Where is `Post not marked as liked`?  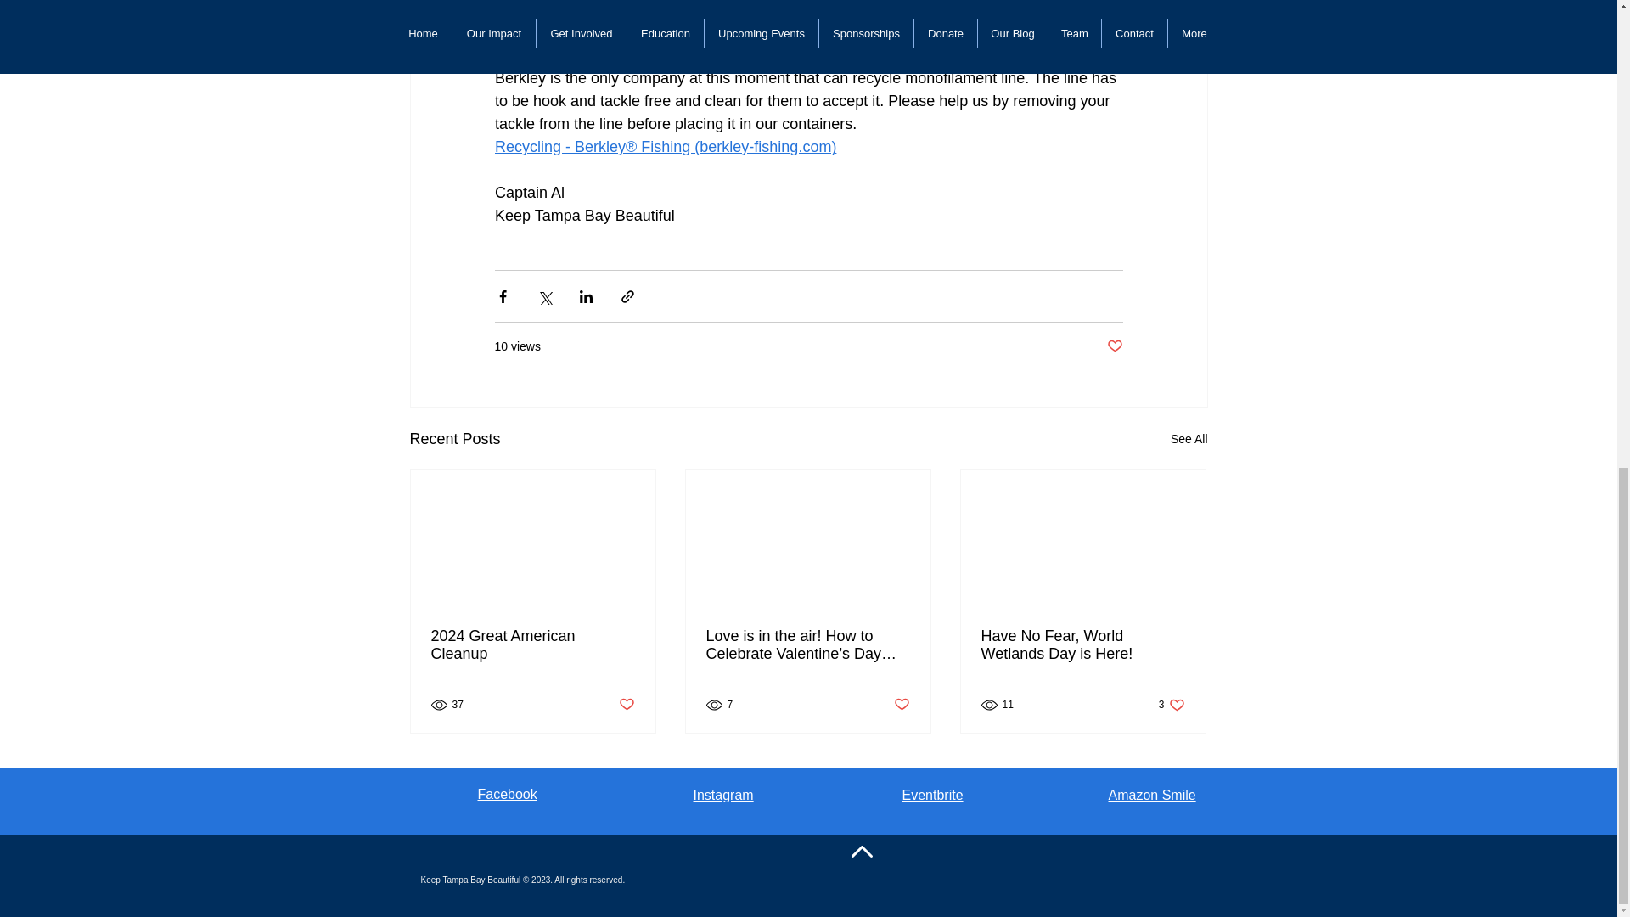 Post not marked as liked is located at coordinates (1114, 346).